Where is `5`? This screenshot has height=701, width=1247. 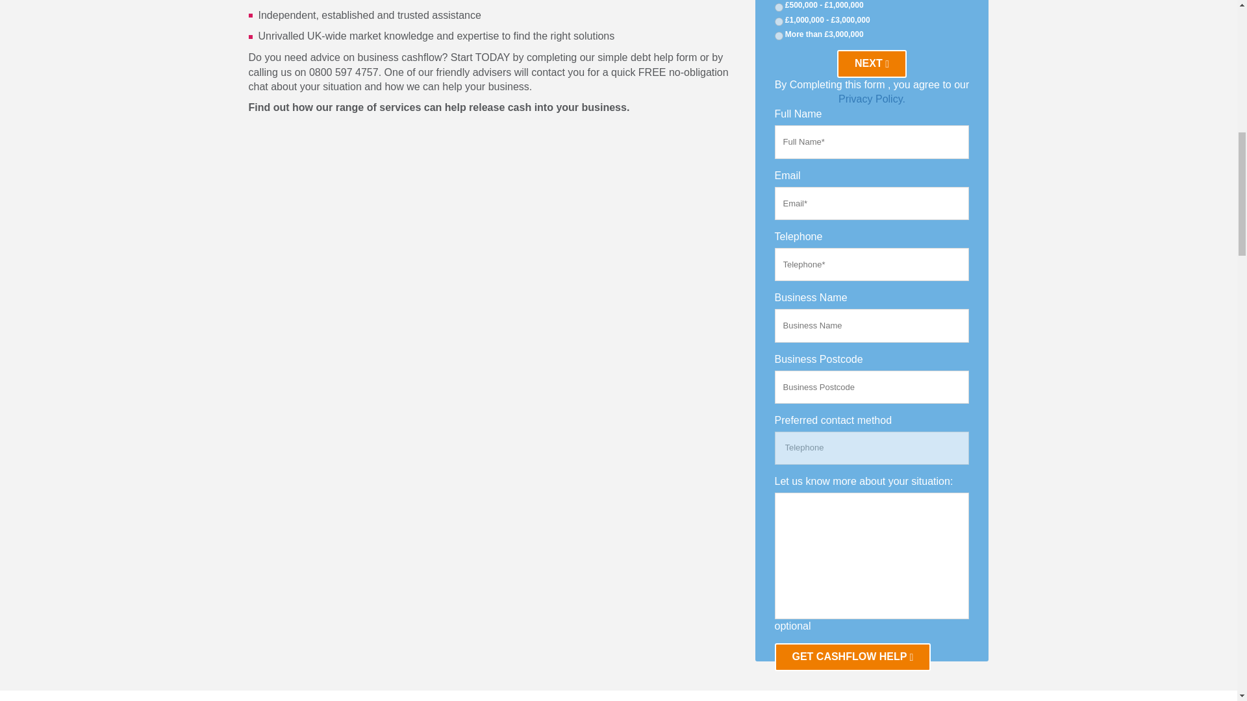
5 is located at coordinates (778, 8).